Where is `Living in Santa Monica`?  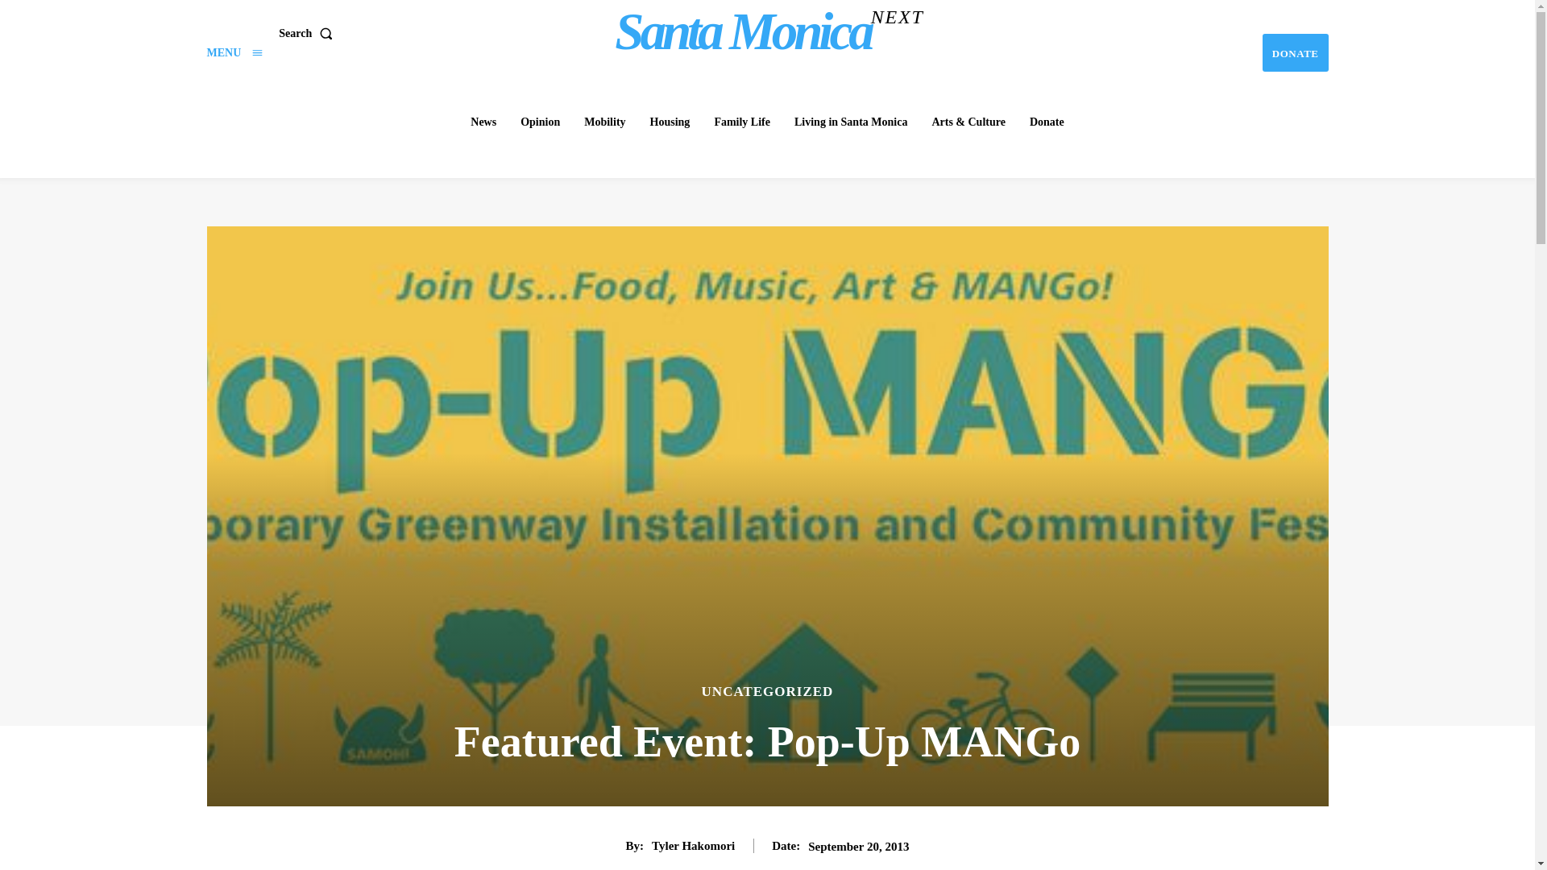 Living in Santa Monica is located at coordinates (1296, 52).